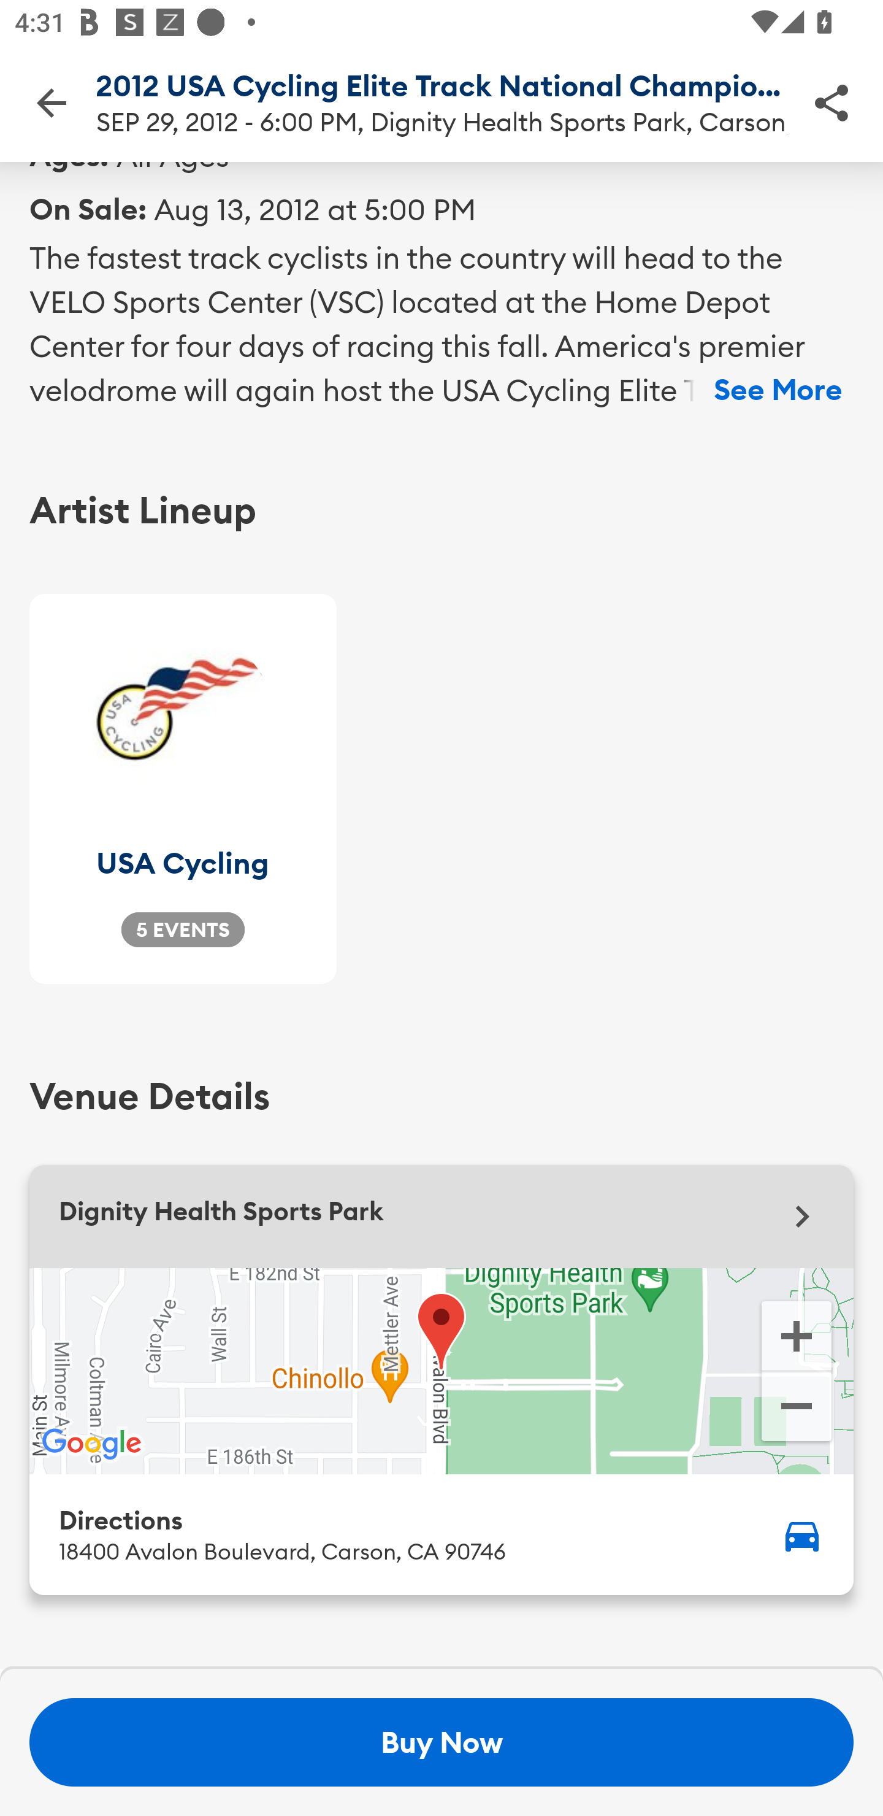 The width and height of the screenshot is (883, 1816). What do you see at coordinates (51, 102) in the screenshot?
I see `BackButton` at bounding box center [51, 102].